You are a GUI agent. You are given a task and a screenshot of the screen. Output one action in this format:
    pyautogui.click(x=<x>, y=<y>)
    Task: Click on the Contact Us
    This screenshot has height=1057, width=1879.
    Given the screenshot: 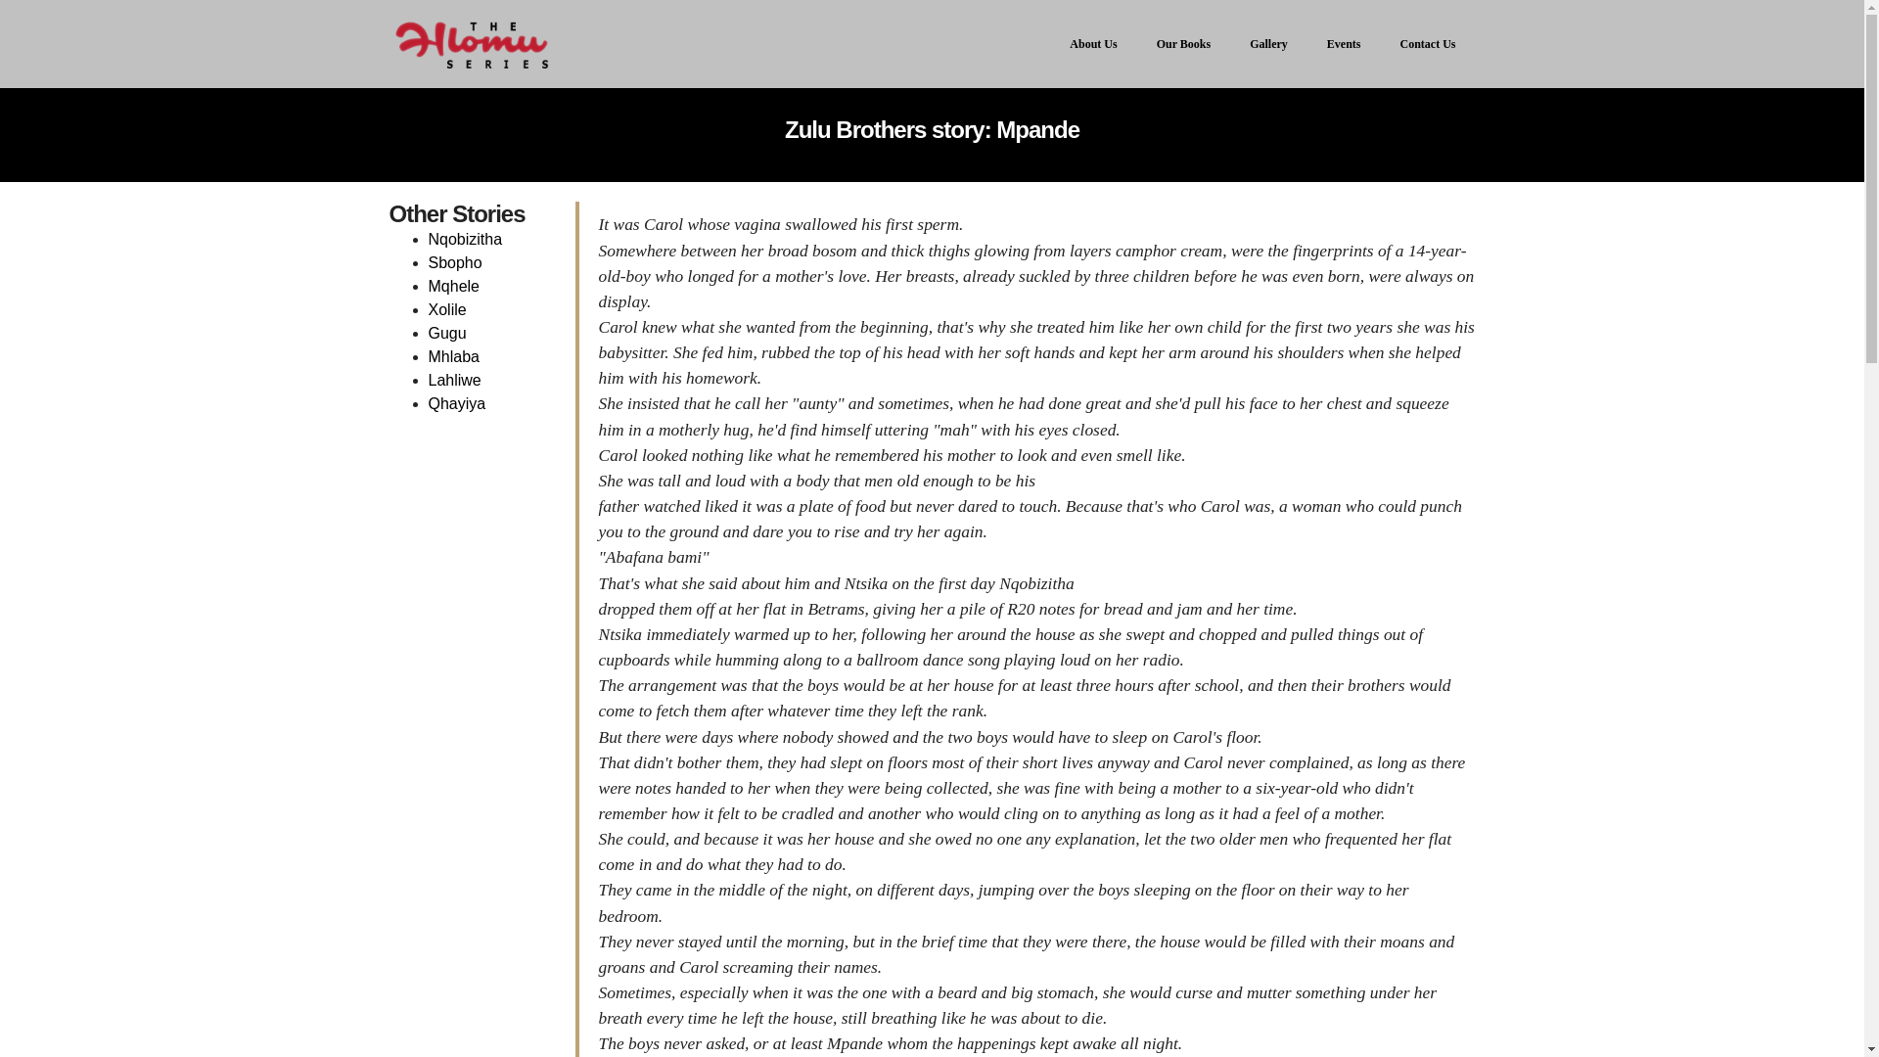 What is the action you would take?
    pyautogui.click(x=1427, y=43)
    